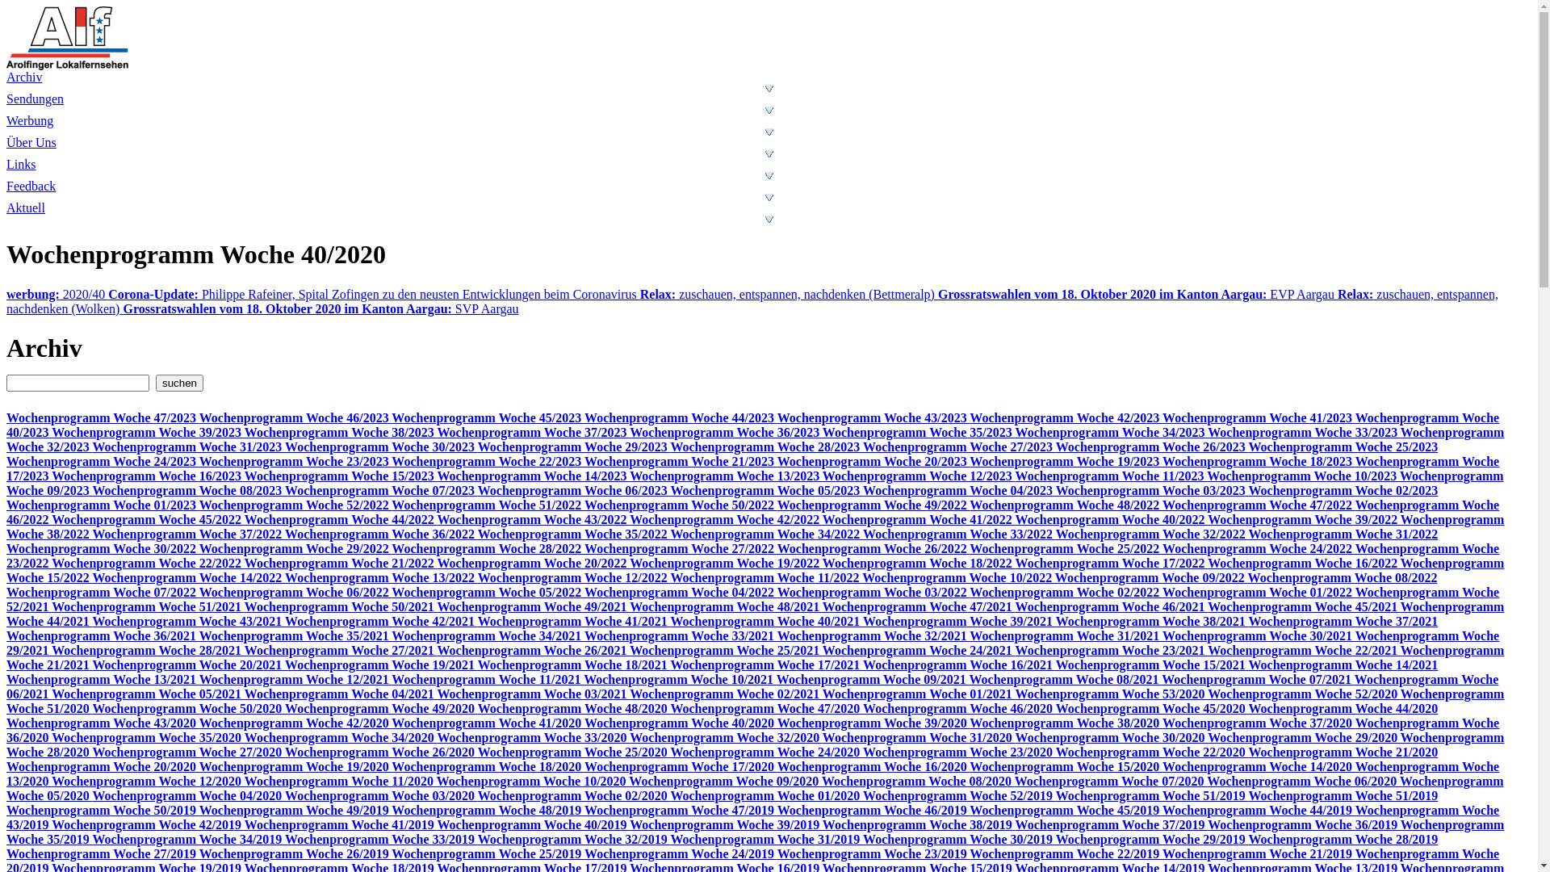  I want to click on Wochenprogramm Woche 19/2020, so click(295, 767).